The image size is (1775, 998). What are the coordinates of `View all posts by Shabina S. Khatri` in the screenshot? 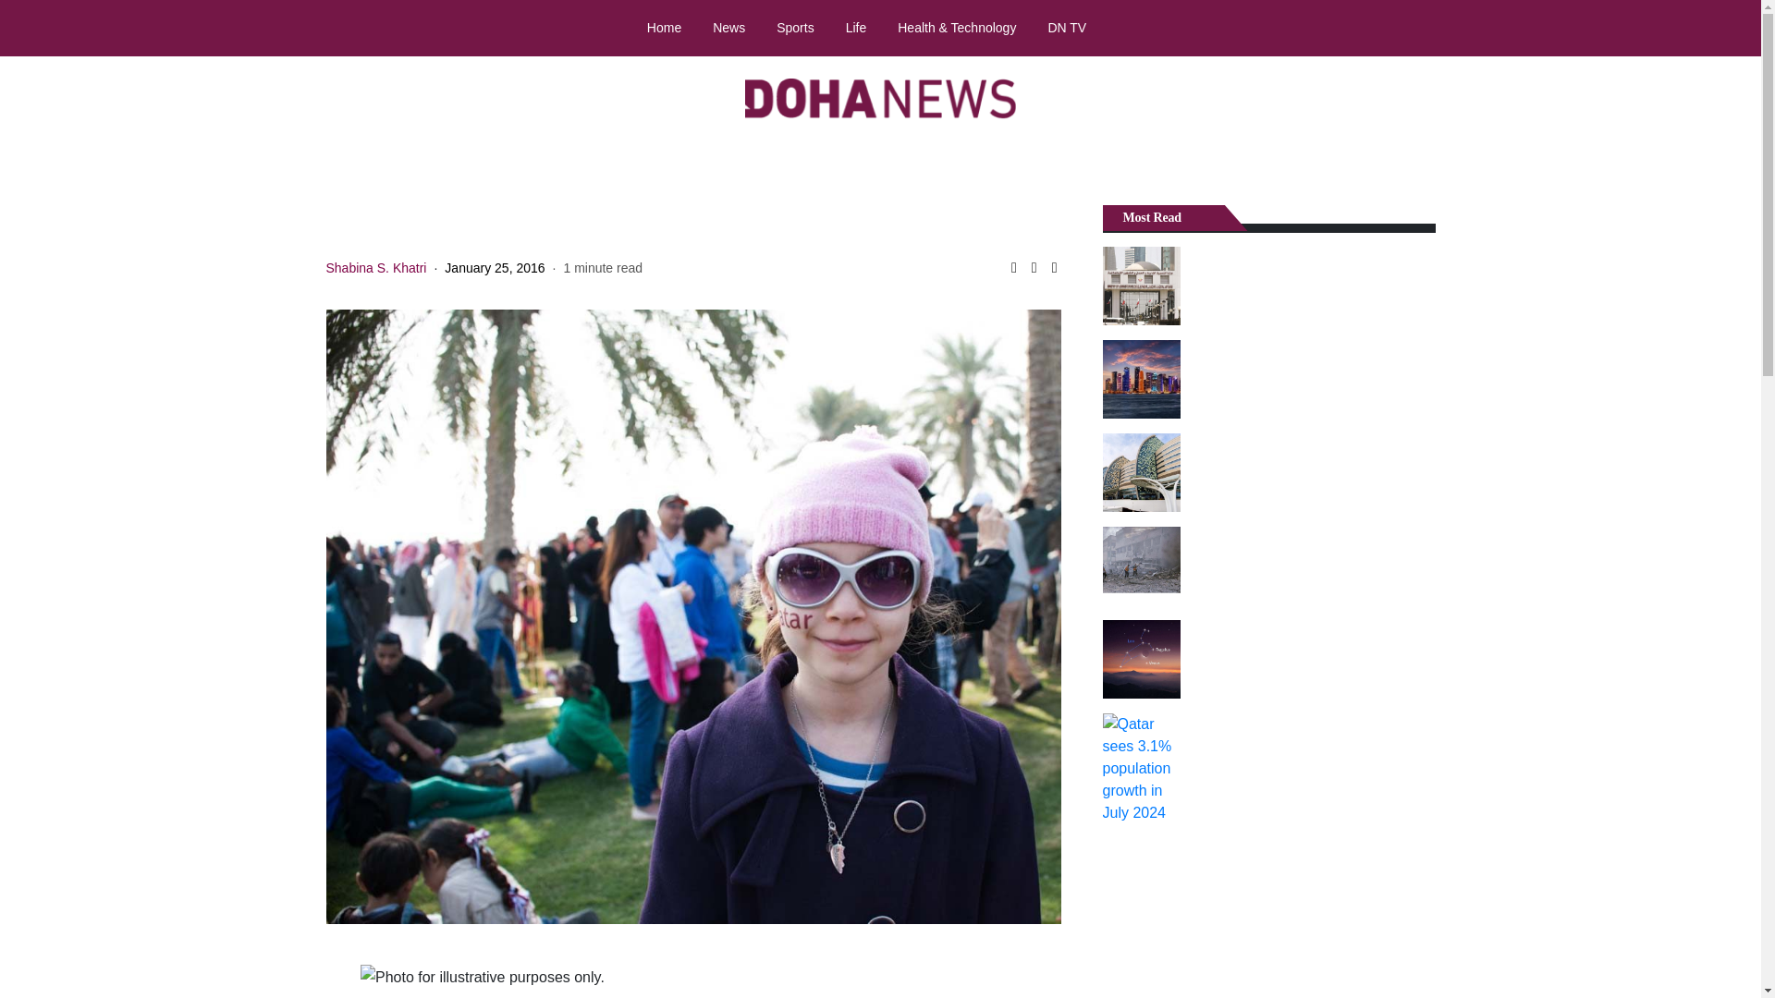 It's located at (375, 268).